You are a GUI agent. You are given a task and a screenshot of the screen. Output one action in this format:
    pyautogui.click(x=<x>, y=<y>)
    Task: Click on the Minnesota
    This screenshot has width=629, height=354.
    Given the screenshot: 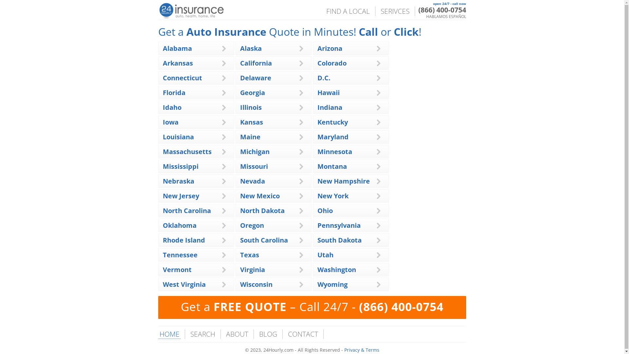 What is the action you would take?
    pyautogui.click(x=334, y=151)
    